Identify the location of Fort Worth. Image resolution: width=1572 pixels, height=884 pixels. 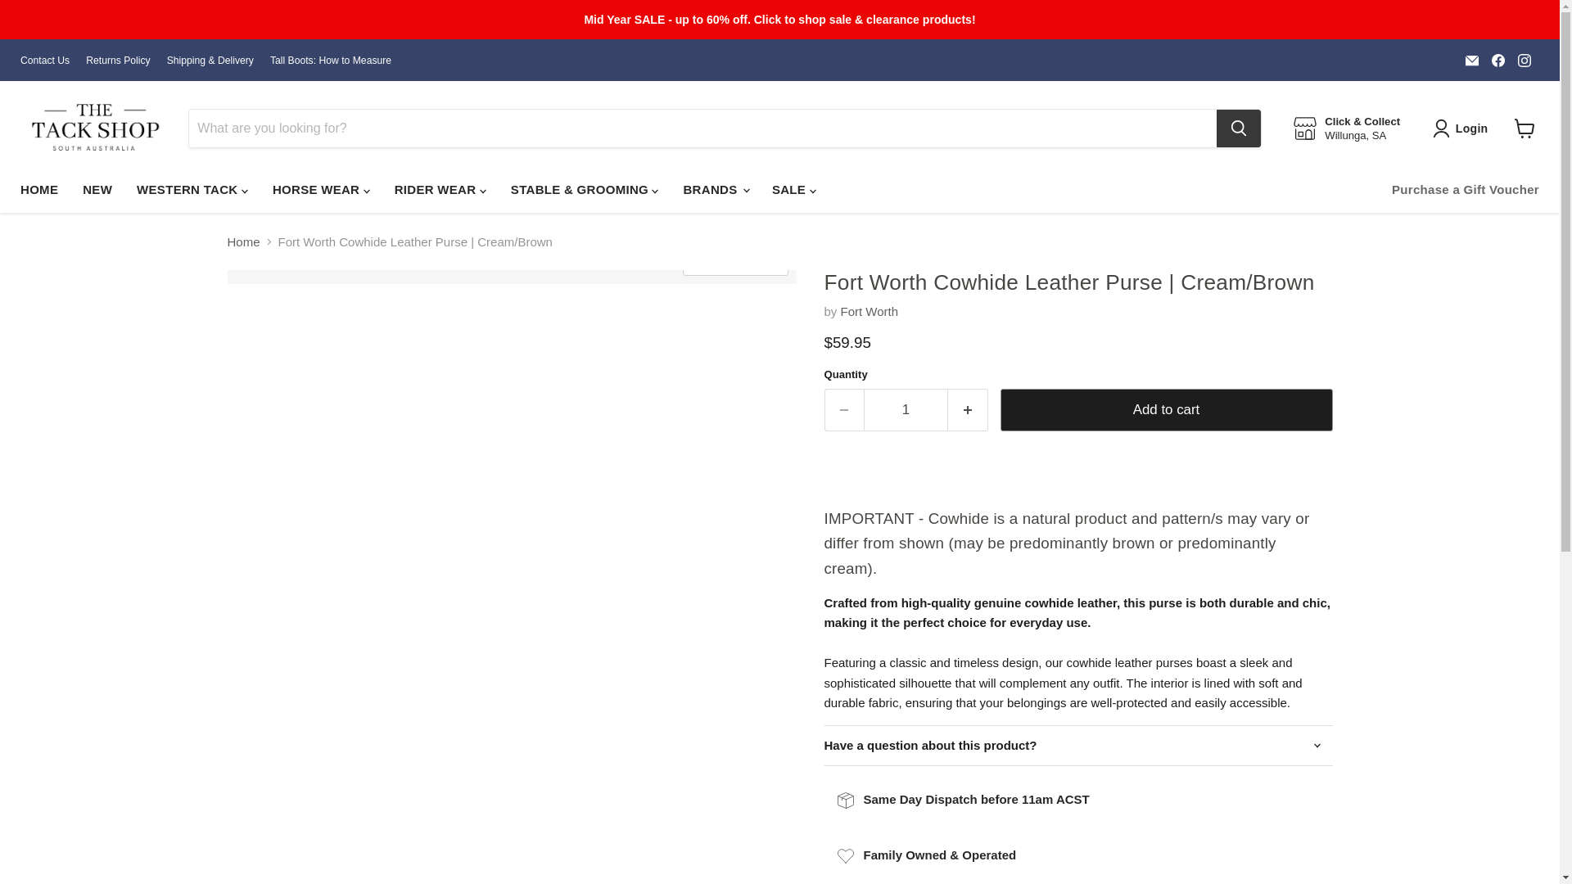
(870, 311).